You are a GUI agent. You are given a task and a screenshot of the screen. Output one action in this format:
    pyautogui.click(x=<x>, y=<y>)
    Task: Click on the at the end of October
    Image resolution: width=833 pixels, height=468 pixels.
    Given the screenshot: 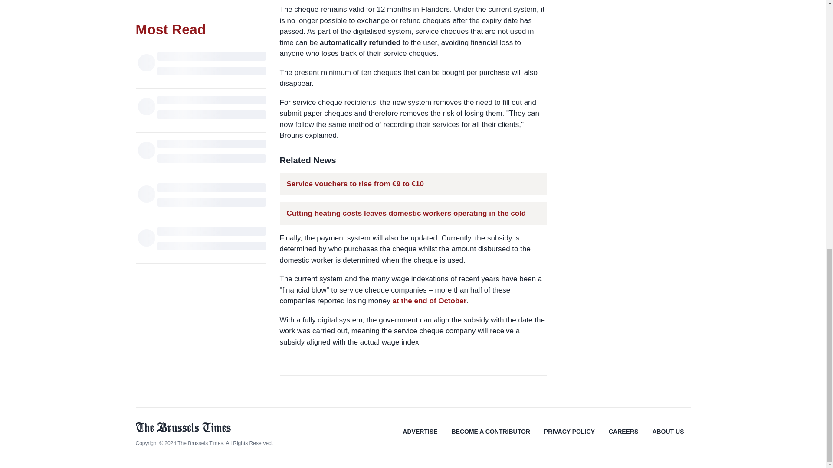 What is the action you would take?
    pyautogui.click(x=430, y=301)
    